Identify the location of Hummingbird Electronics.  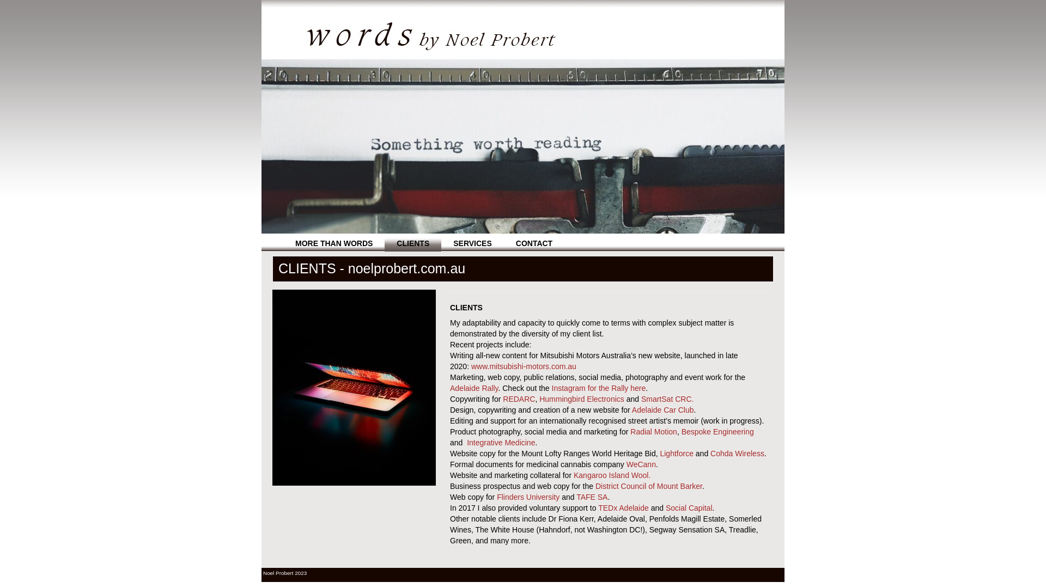
(582, 399).